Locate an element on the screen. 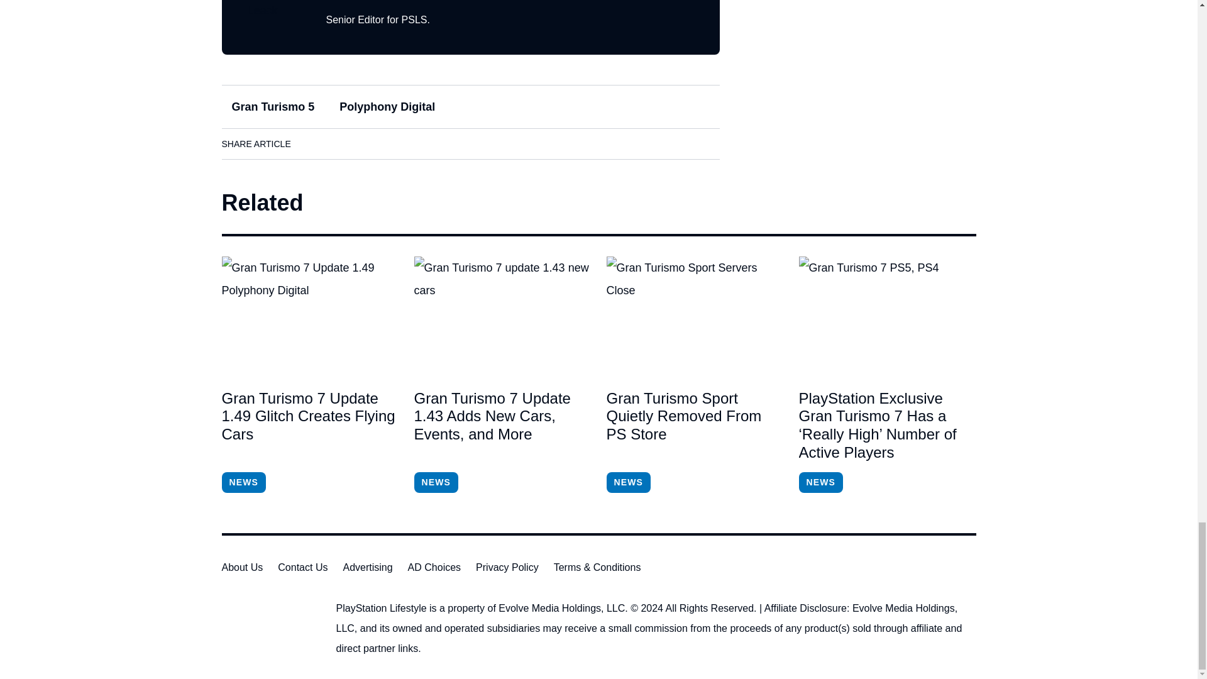 The image size is (1207, 679). Facebook is located at coordinates (313, 143).